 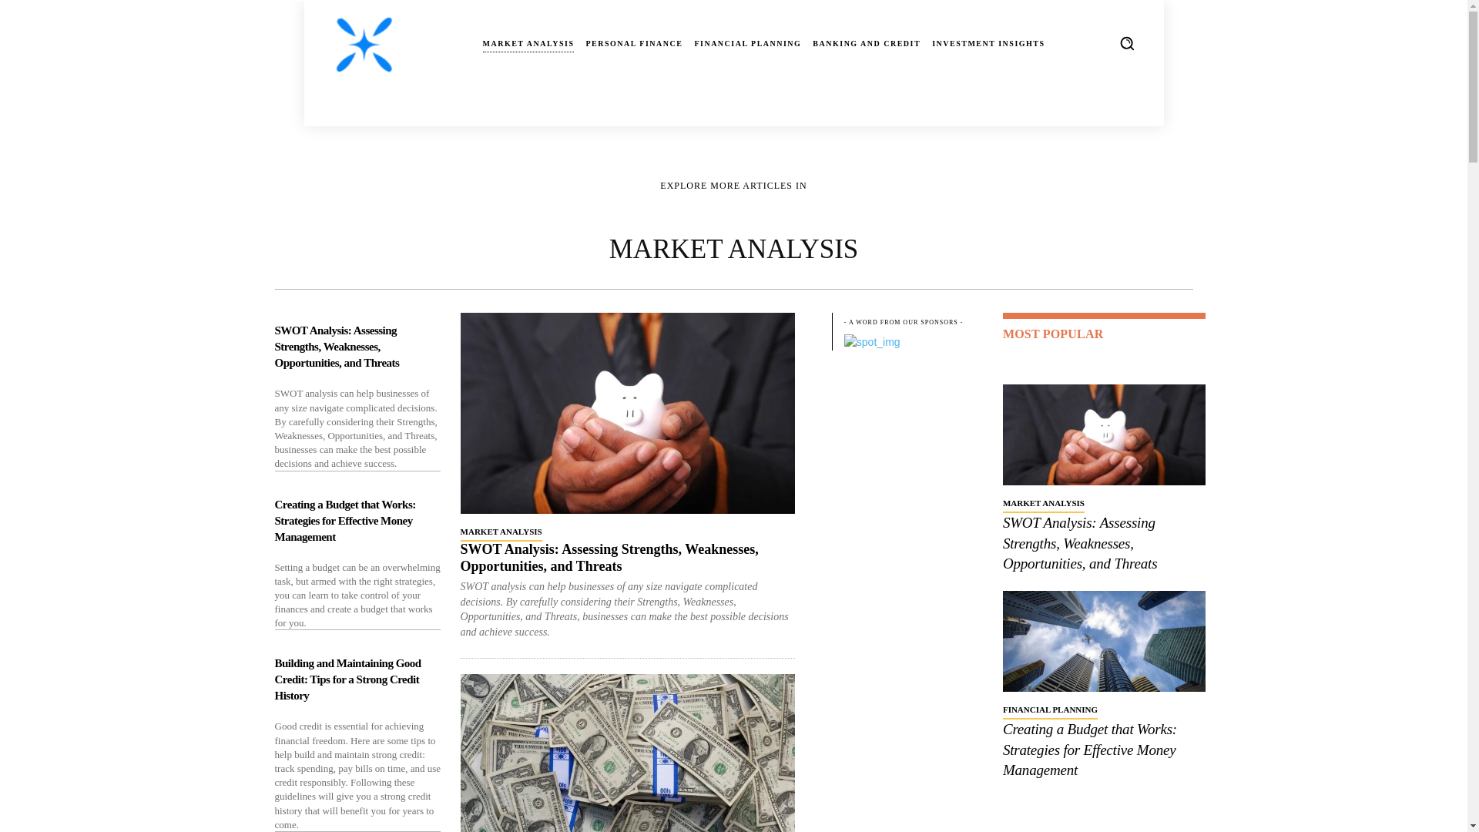 I want to click on BANKING AND CREDIT, so click(x=866, y=44).